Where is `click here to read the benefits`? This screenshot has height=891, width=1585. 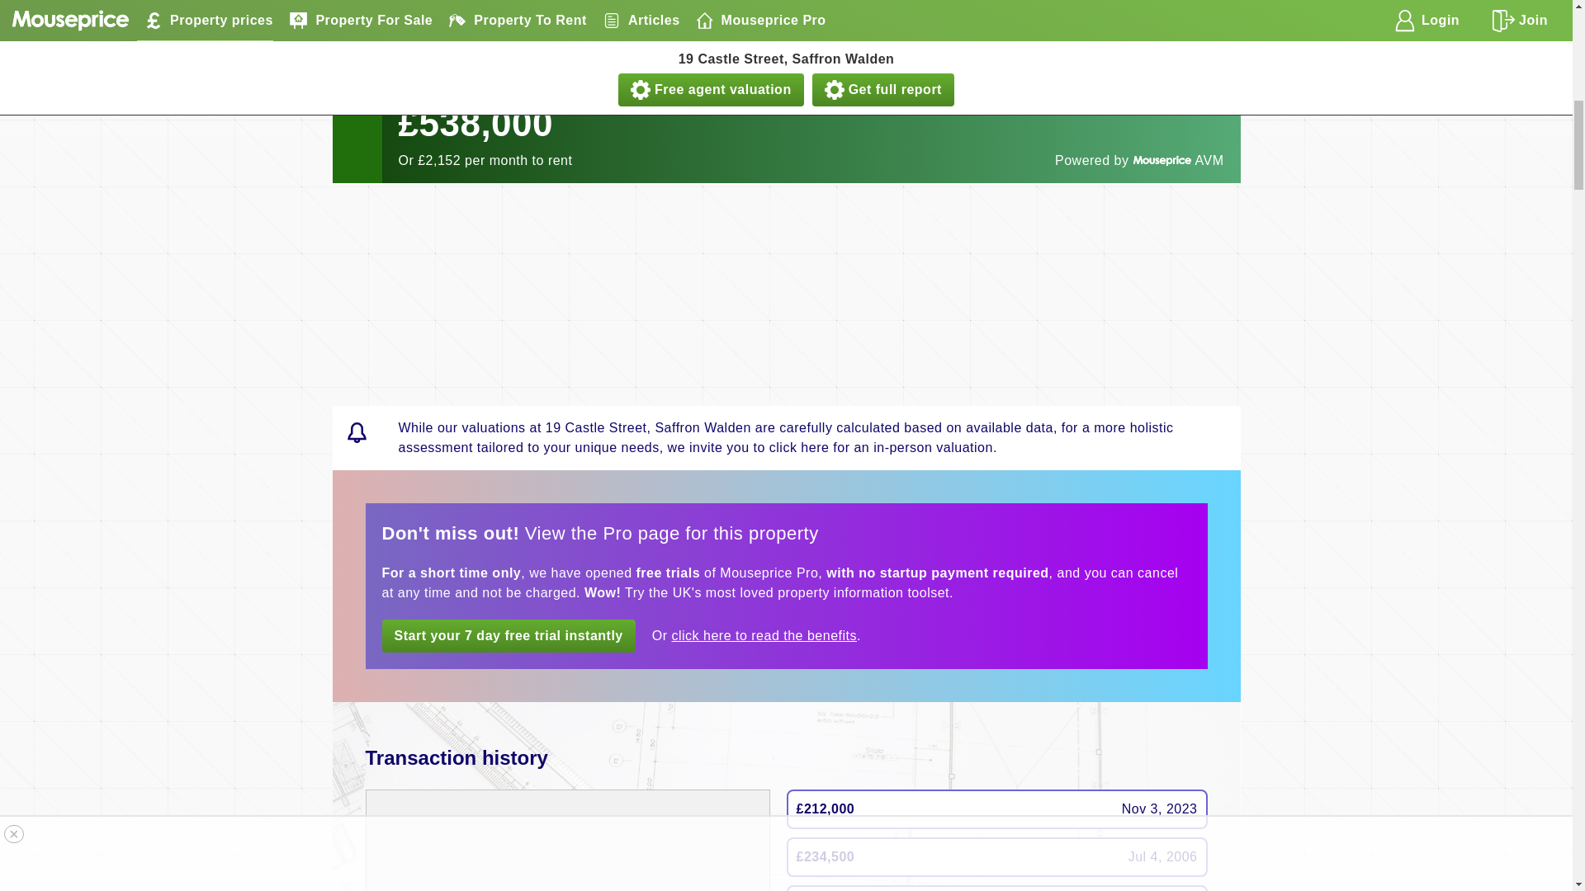
click here to read the benefits is located at coordinates (764, 635).